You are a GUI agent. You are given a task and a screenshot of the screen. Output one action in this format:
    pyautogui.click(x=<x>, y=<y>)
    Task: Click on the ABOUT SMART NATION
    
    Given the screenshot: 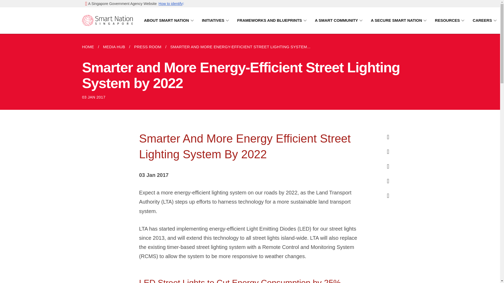 What is the action you would take?
    pyautogui.click(x=170, y=20)
    